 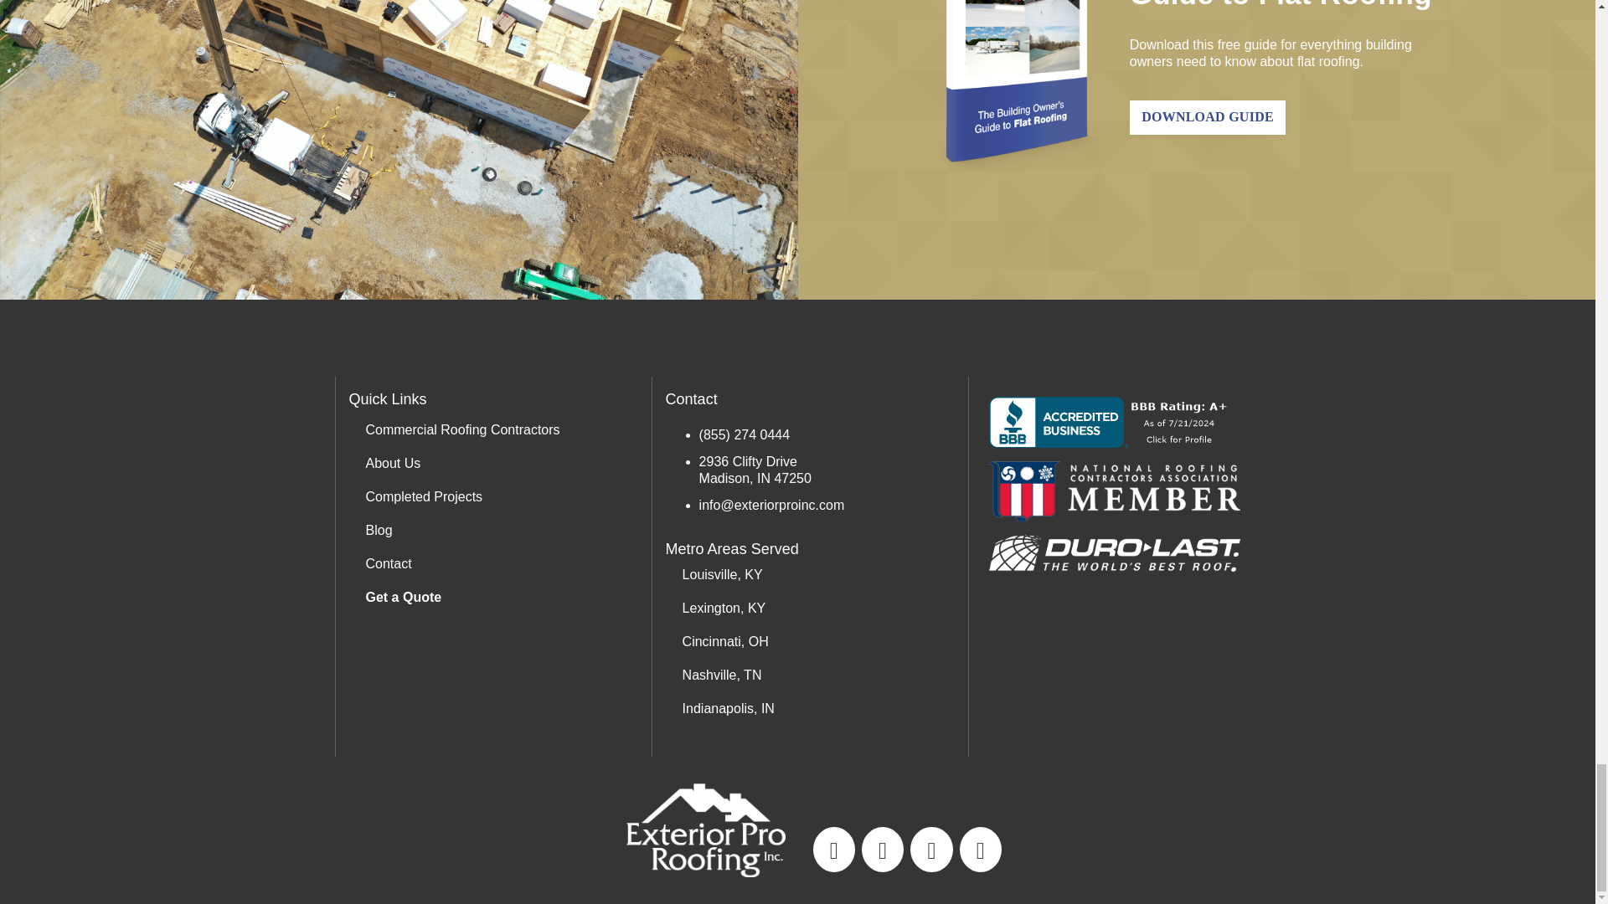 I want to click on Download Guide, so click(x=1208, y=117).